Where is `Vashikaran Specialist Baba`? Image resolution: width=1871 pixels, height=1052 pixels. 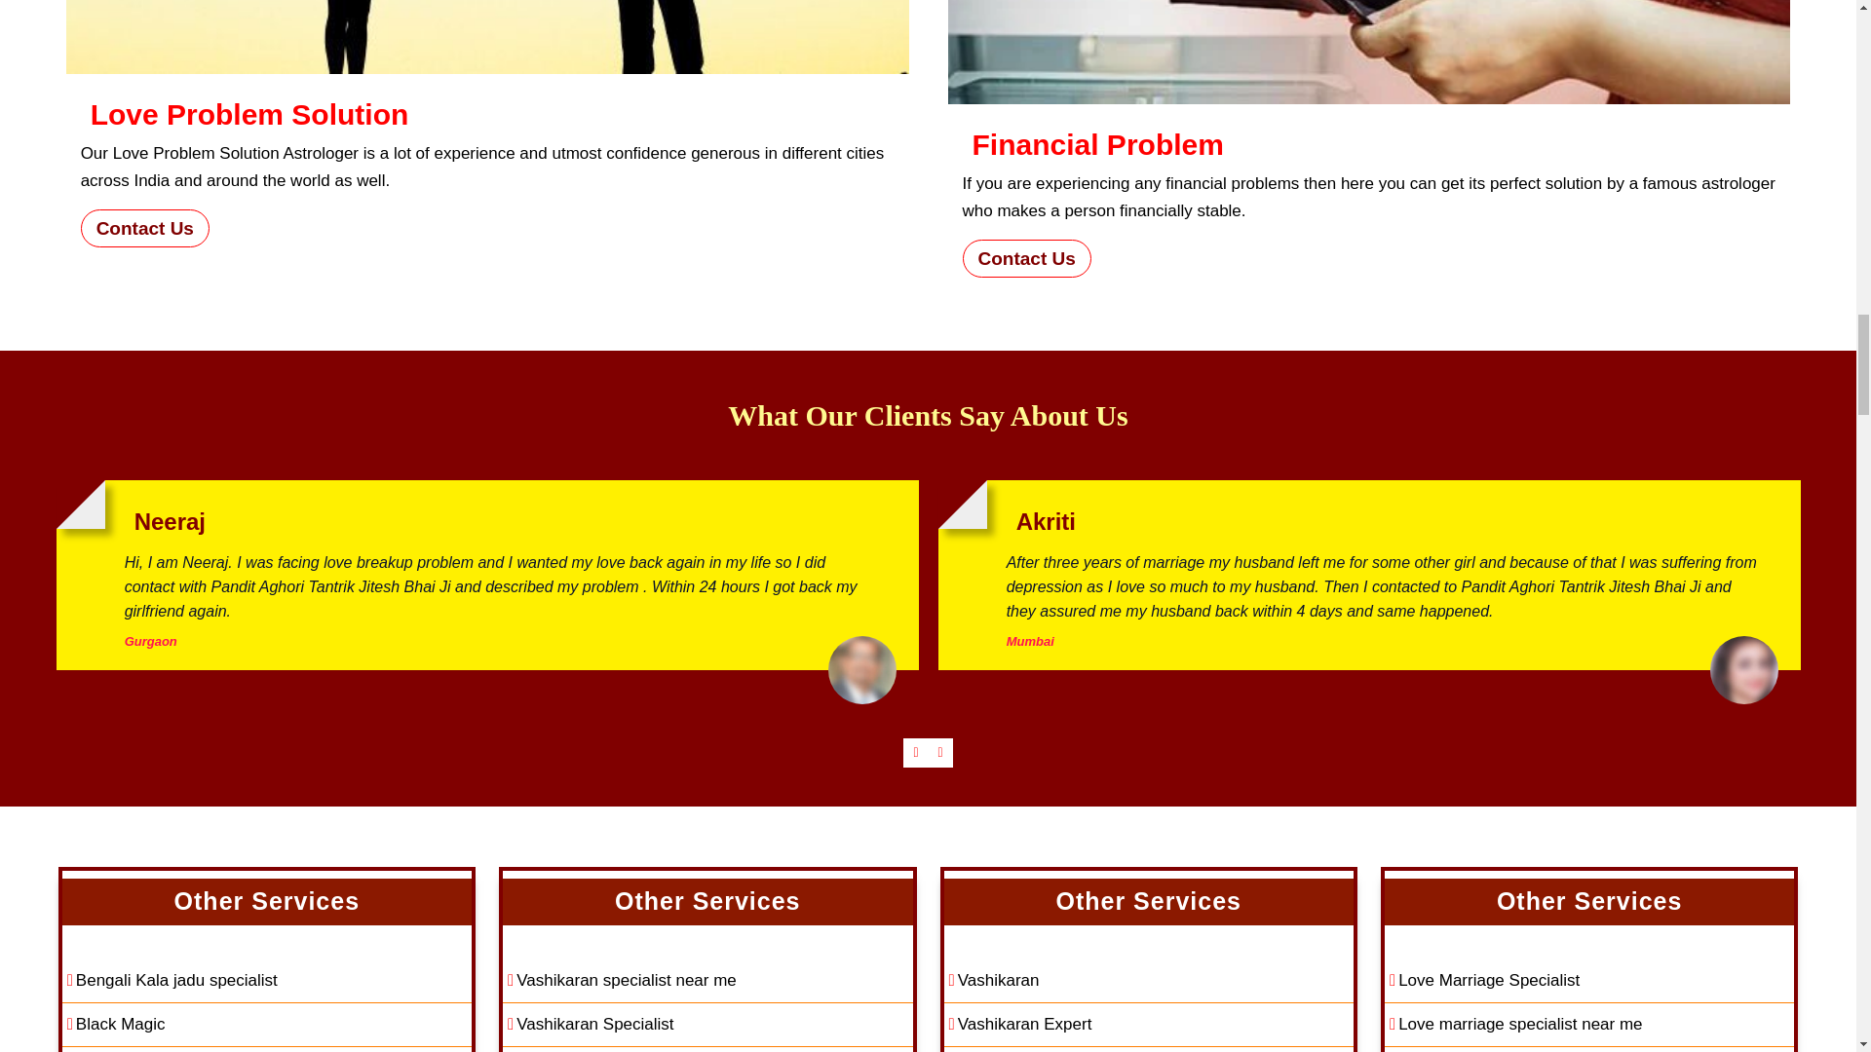 Vashikaran Specialist Baba is located at coordinates (707, 1049).